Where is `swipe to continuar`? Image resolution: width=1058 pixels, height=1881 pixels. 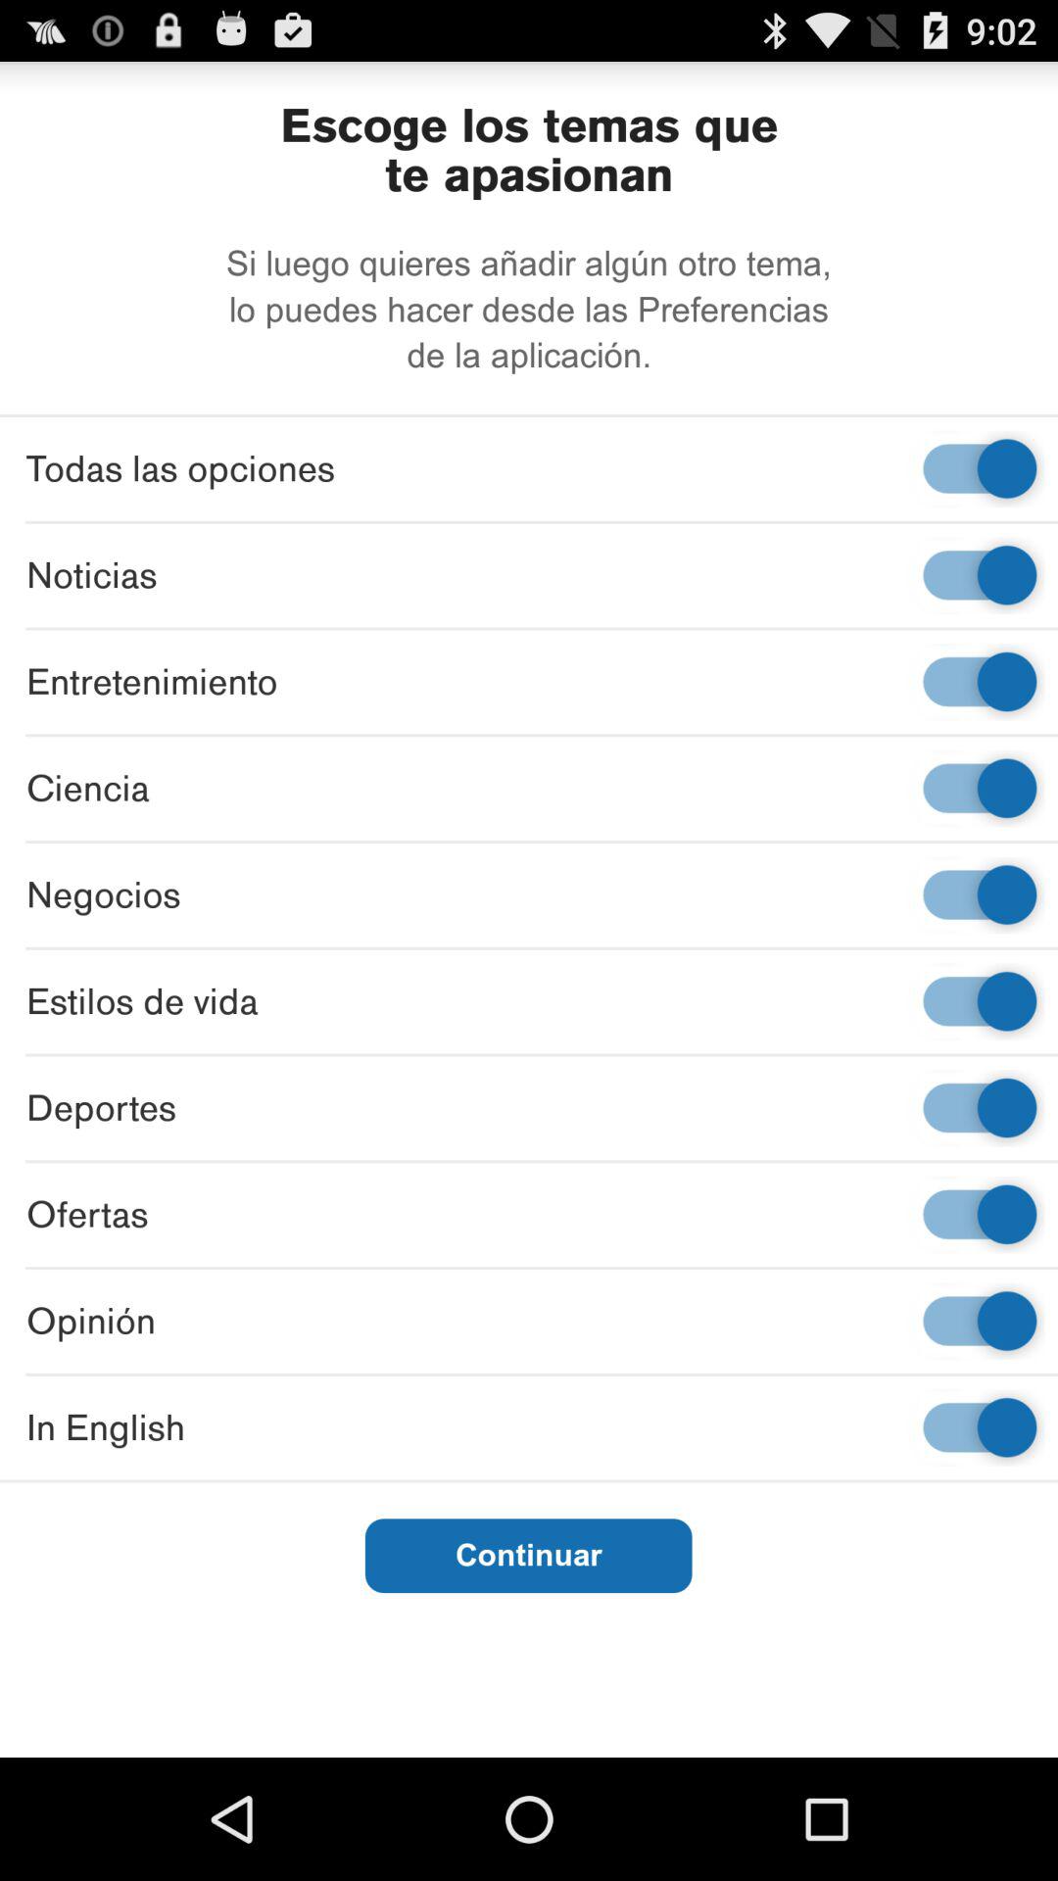
swipe to continuar is located at coordinates (528, 1556).